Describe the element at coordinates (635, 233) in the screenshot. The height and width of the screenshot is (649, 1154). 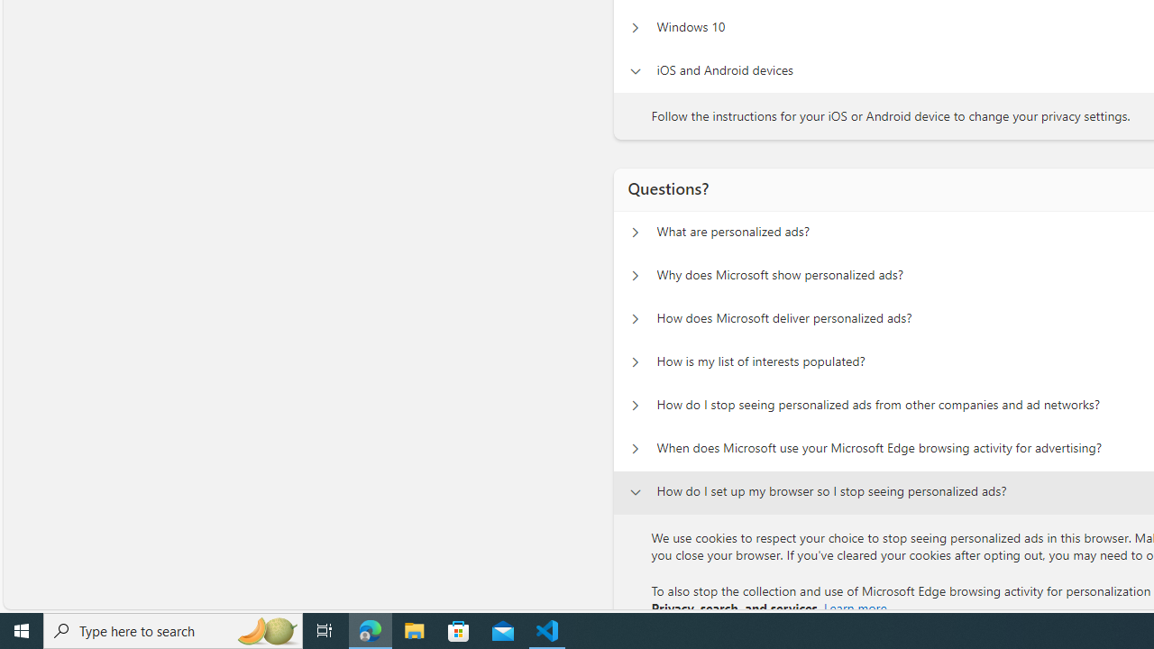
I see `Questions? What are personalized ads?` at that location.